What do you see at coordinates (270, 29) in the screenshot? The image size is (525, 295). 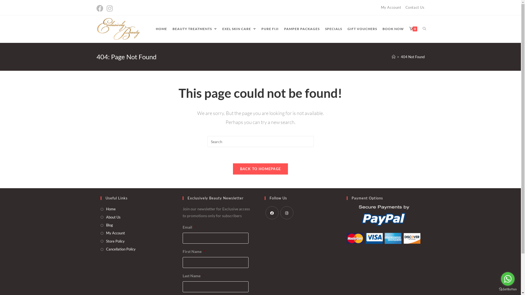 I see `PURE FIJI` at bounding box center [270, 29].